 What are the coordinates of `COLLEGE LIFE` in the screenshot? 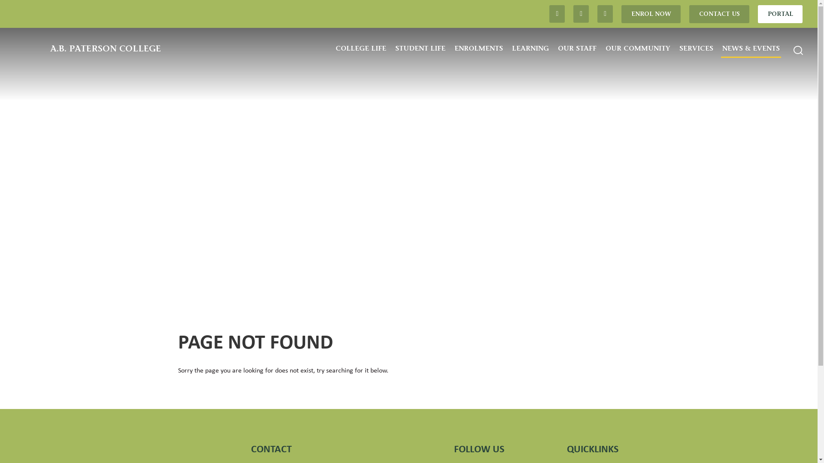 It's located at (361, 49).